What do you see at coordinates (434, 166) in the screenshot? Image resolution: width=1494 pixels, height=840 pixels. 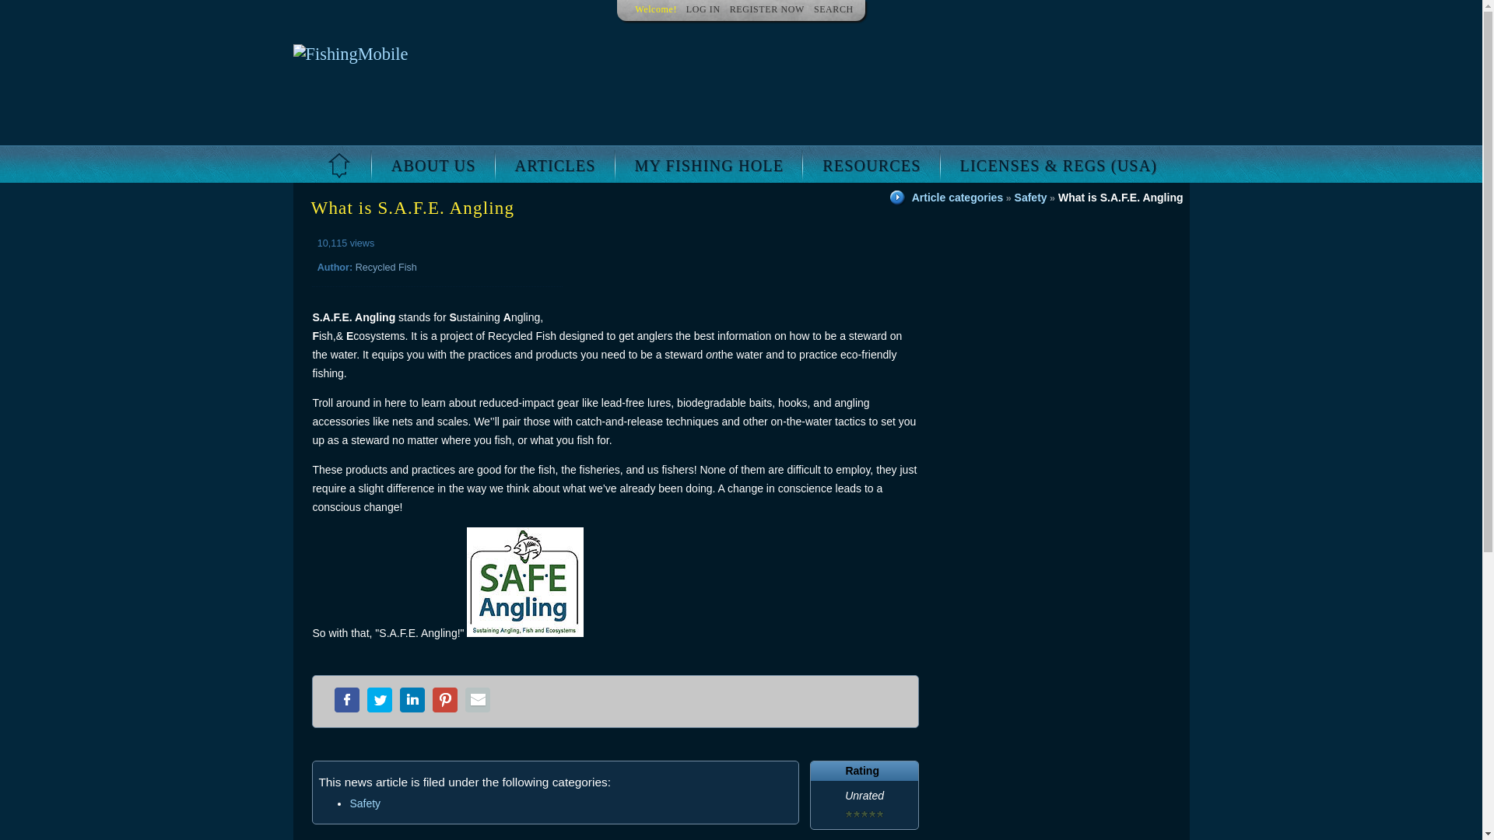 I see `ABOUT US` at bounding box center [434, 166].